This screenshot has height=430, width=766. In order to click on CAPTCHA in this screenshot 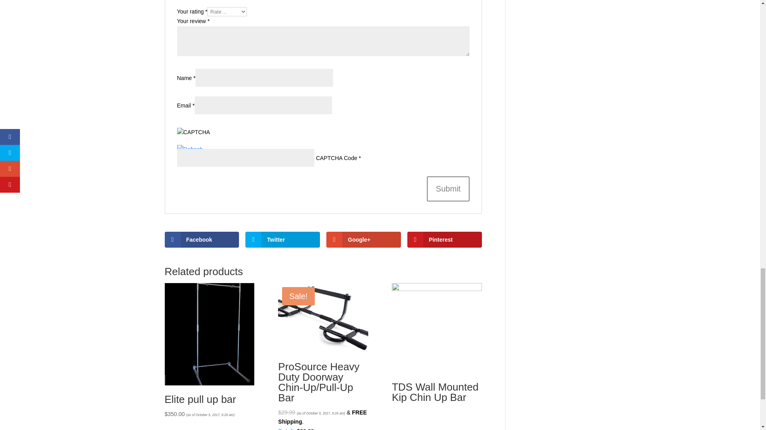, I will do `click(203, 136)`.